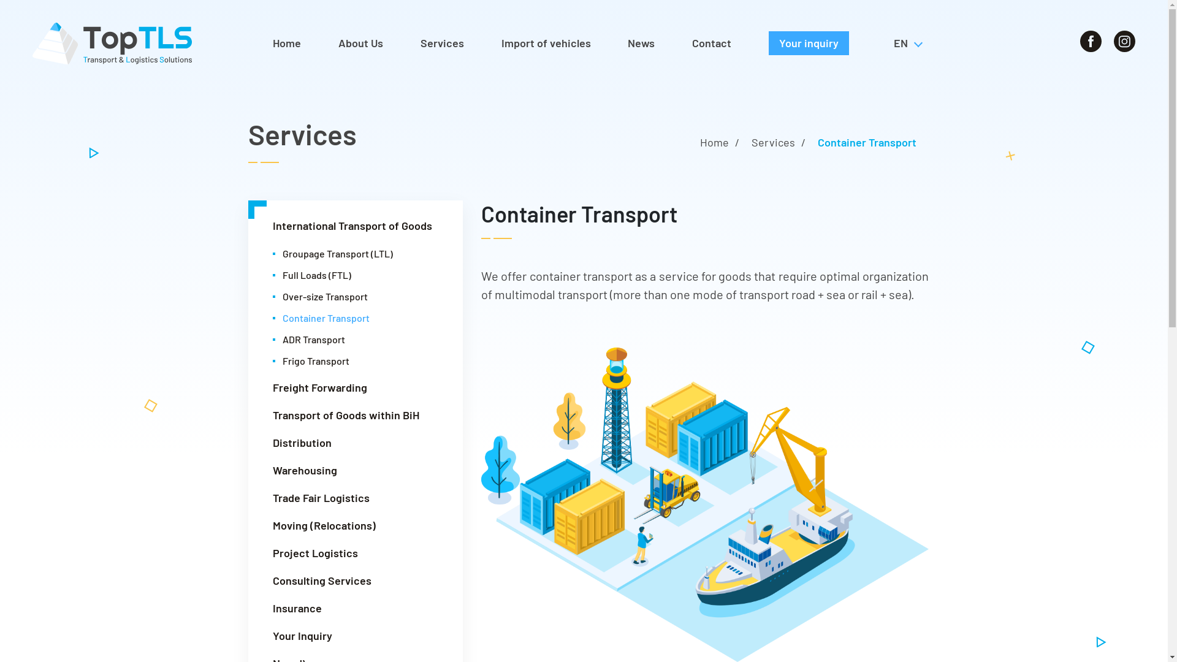 This screenshot has height=662, width=1177. What do you see at coordinates (907, 43) in the screenshot?
I see `EN` at bounding box center [907, 43].